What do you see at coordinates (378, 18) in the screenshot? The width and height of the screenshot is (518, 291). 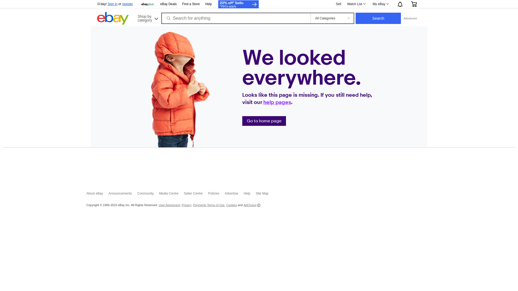 I see `Search` at bounding box center [378, 18].